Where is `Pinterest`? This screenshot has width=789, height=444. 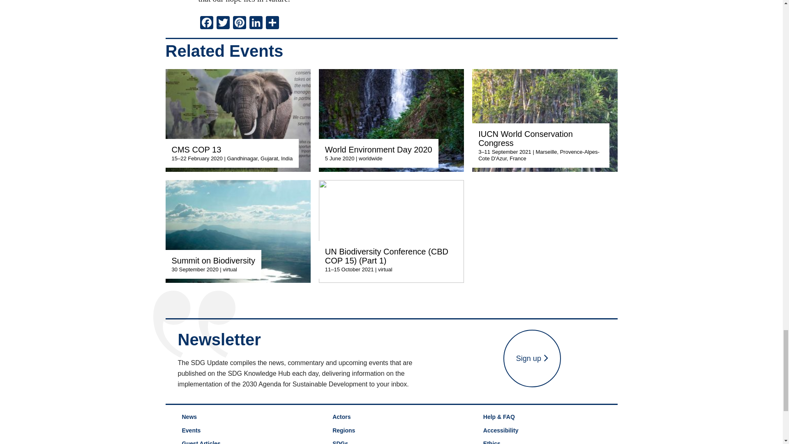
Pinterest is located at coordinates (239, 23).